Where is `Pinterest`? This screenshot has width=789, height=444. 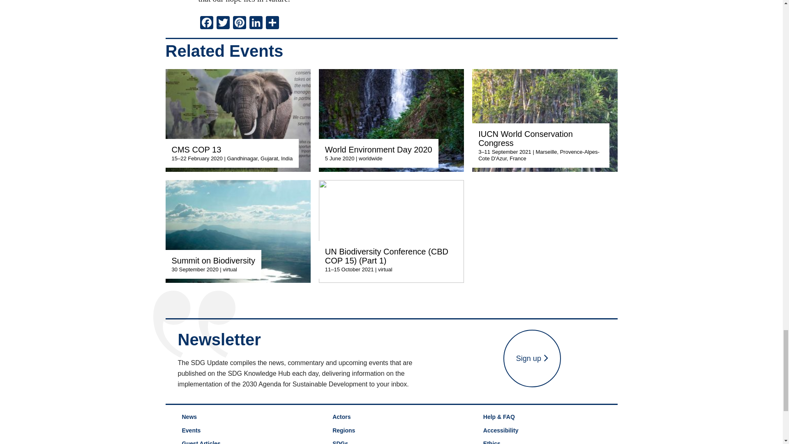
Pinterest is located at coordinates (239, 23).